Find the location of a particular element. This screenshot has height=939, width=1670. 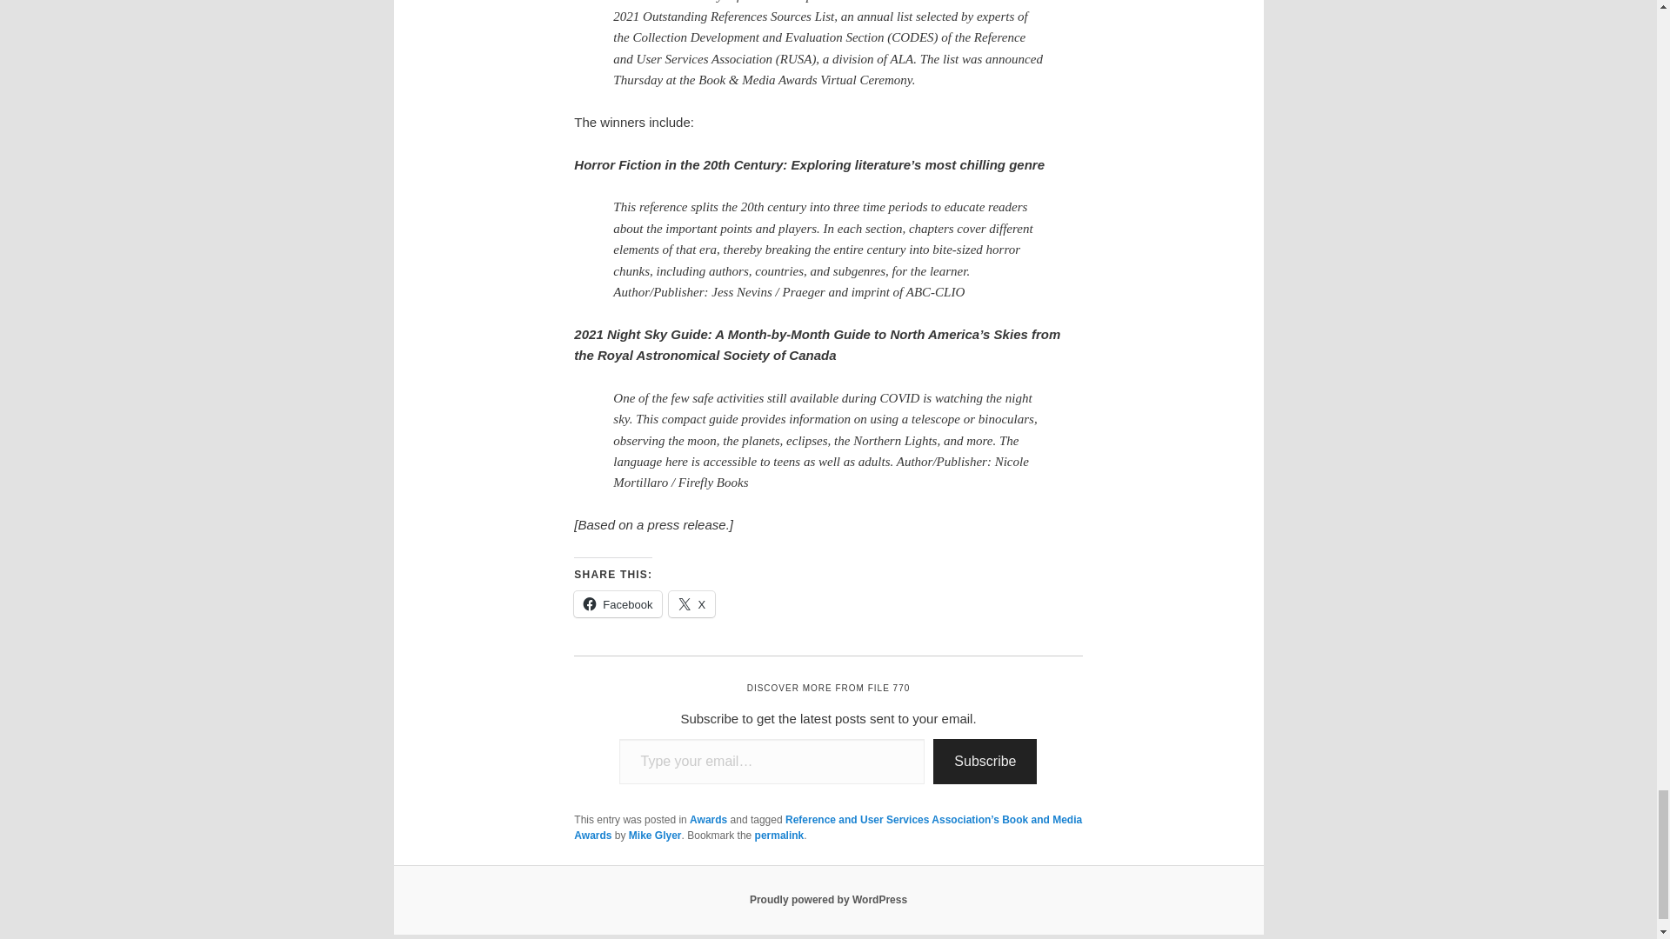

Mike Glyer is located at coordinates (655, 835).